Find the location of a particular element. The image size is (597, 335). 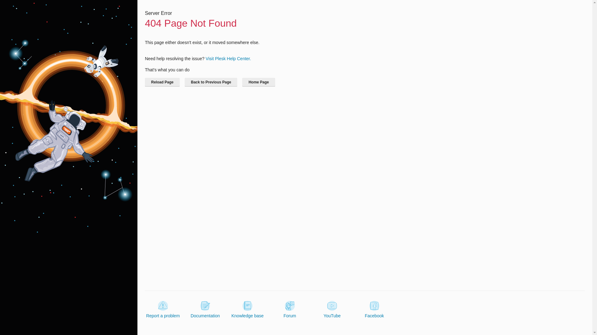

Report a problem is located at coordinates (163, 310).